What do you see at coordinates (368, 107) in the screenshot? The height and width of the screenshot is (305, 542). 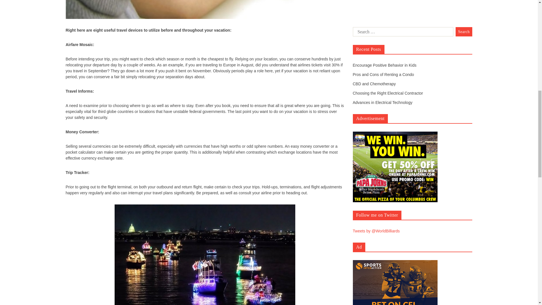 I see `Organized Sports` at bounding box center [368, 107].